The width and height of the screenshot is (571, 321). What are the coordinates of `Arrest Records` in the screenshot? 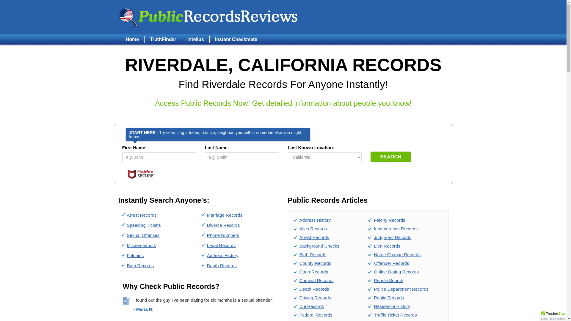 It's located at (142, 215).